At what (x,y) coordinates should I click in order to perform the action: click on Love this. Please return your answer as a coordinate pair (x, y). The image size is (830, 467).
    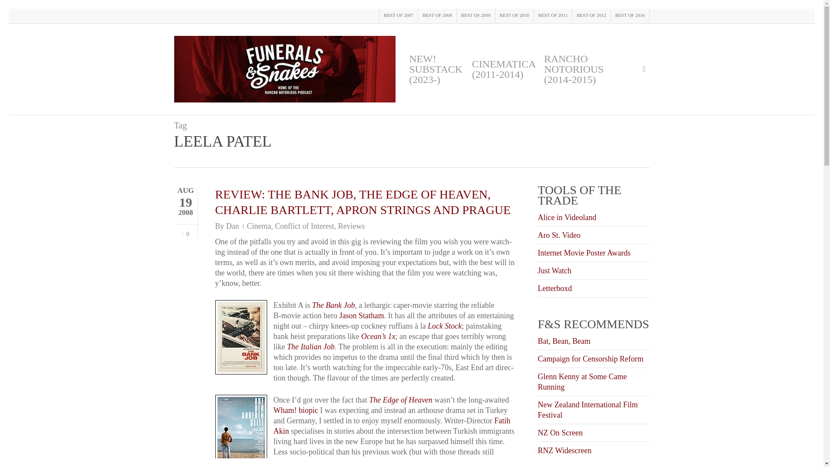
    Looking at the image, I should click on (185, 234).